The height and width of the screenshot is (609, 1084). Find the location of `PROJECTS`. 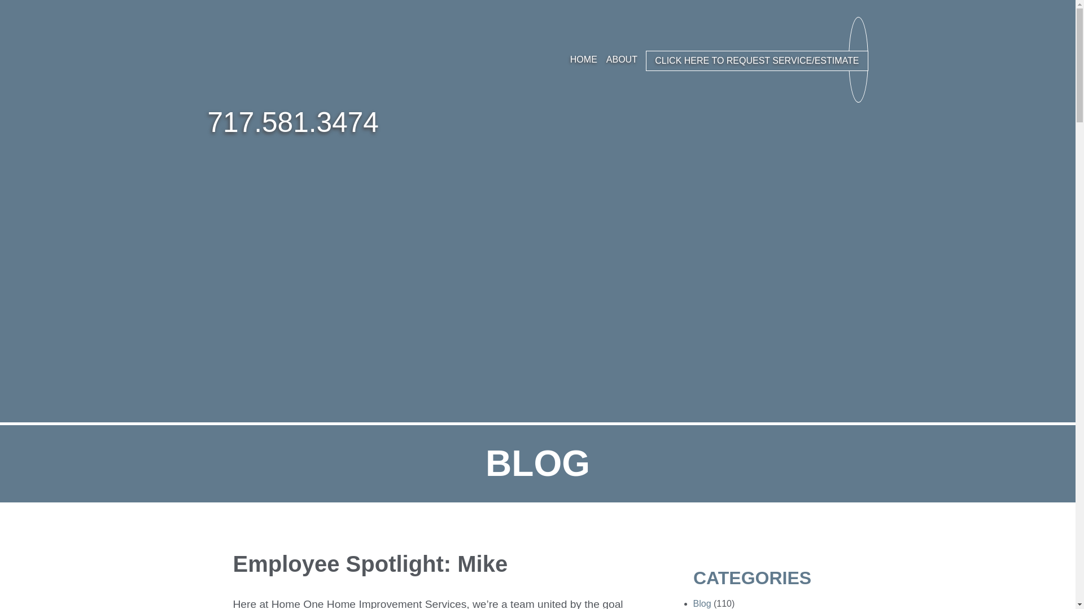

PROJECTS is located at coordinates (725, 60).